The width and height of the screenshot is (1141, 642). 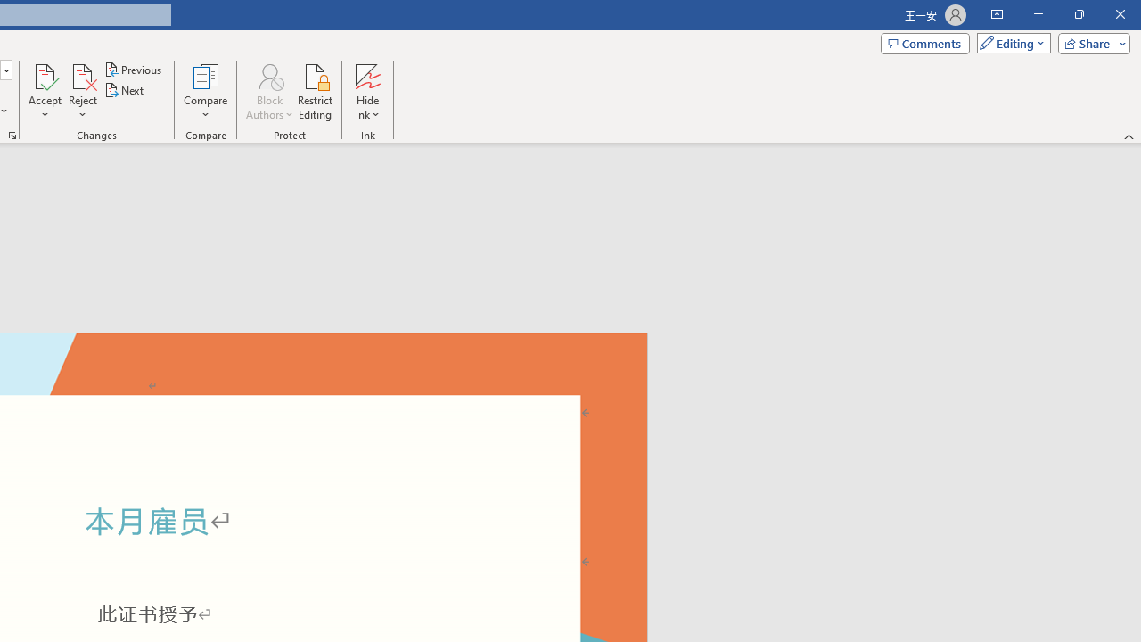 What do you see at coordinates (12, 136) in the screenshot?
I see `Change Tracking Options...` at bounding box center [12, 136].